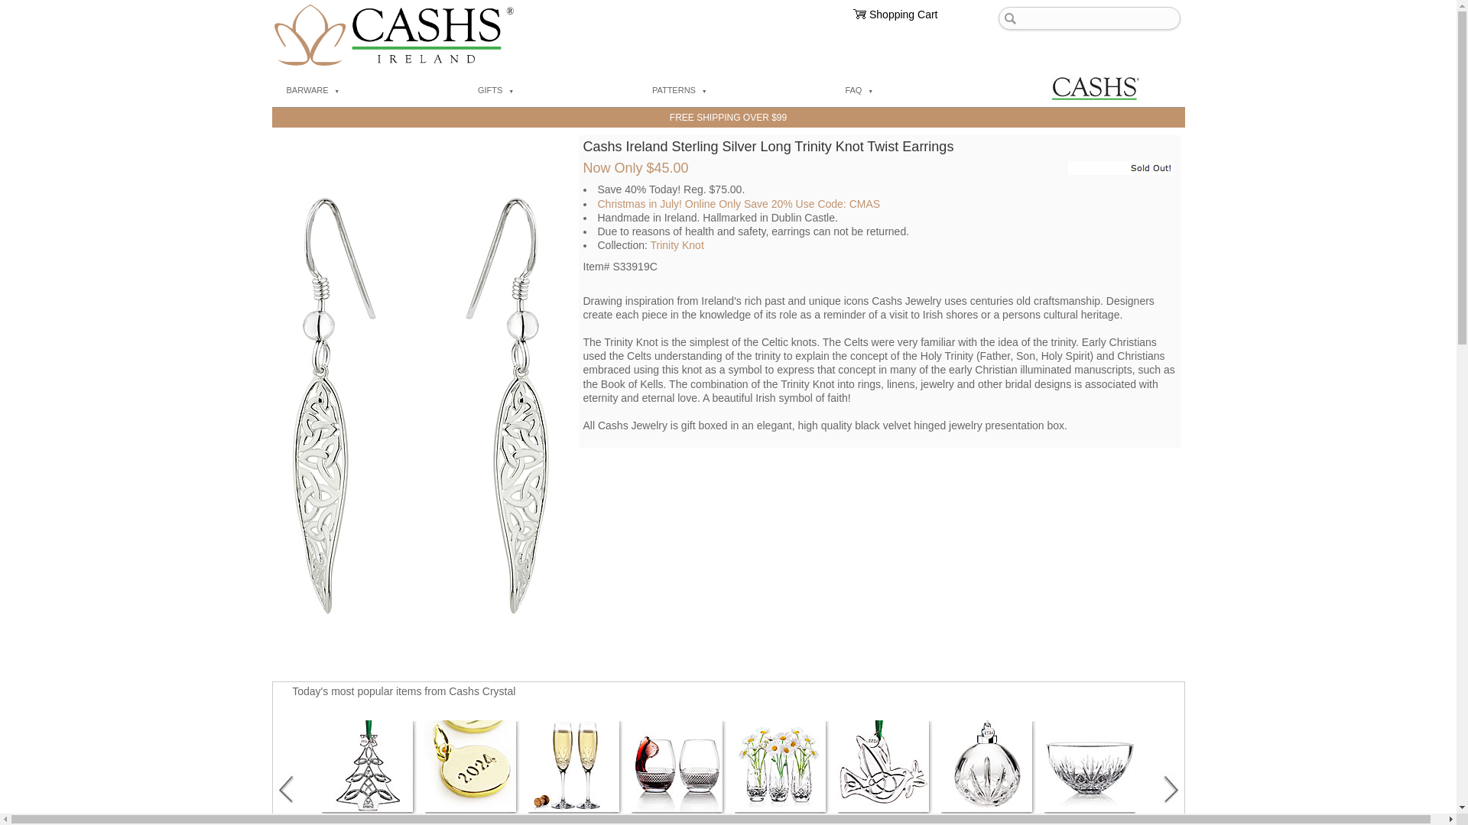  What do you see at coordinates (737, 91) in the screenshot?
I see `PATTERNS` at bounding box center [737, 91].